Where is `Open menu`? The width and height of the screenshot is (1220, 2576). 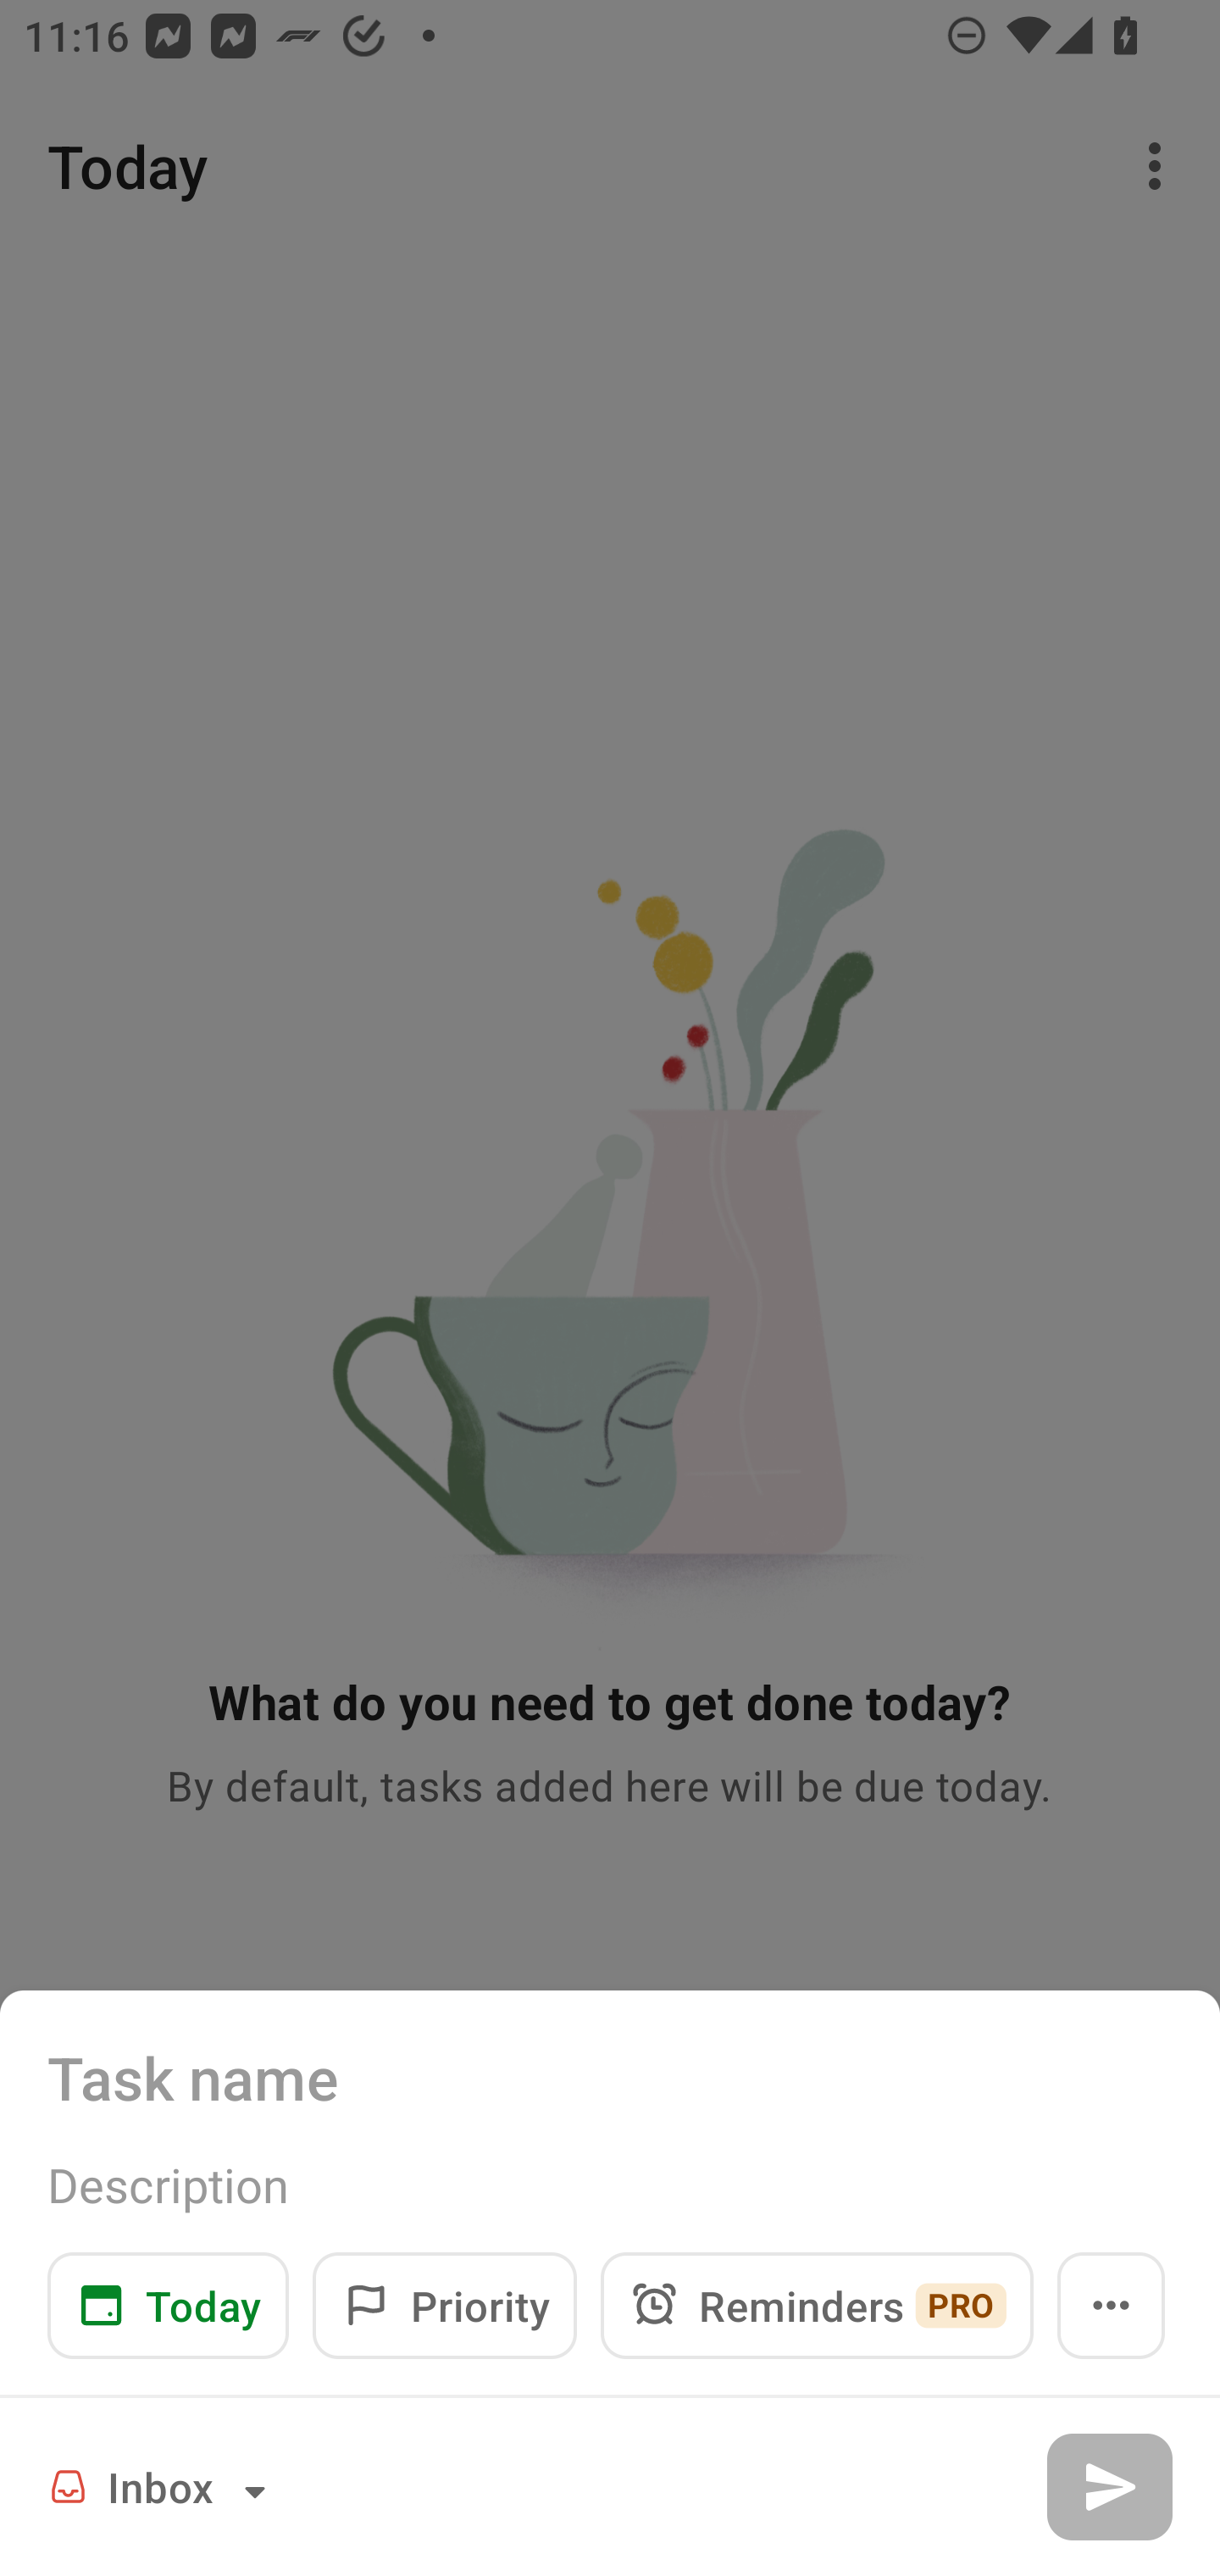
Open menu is located at coordinates (1112, 2305).